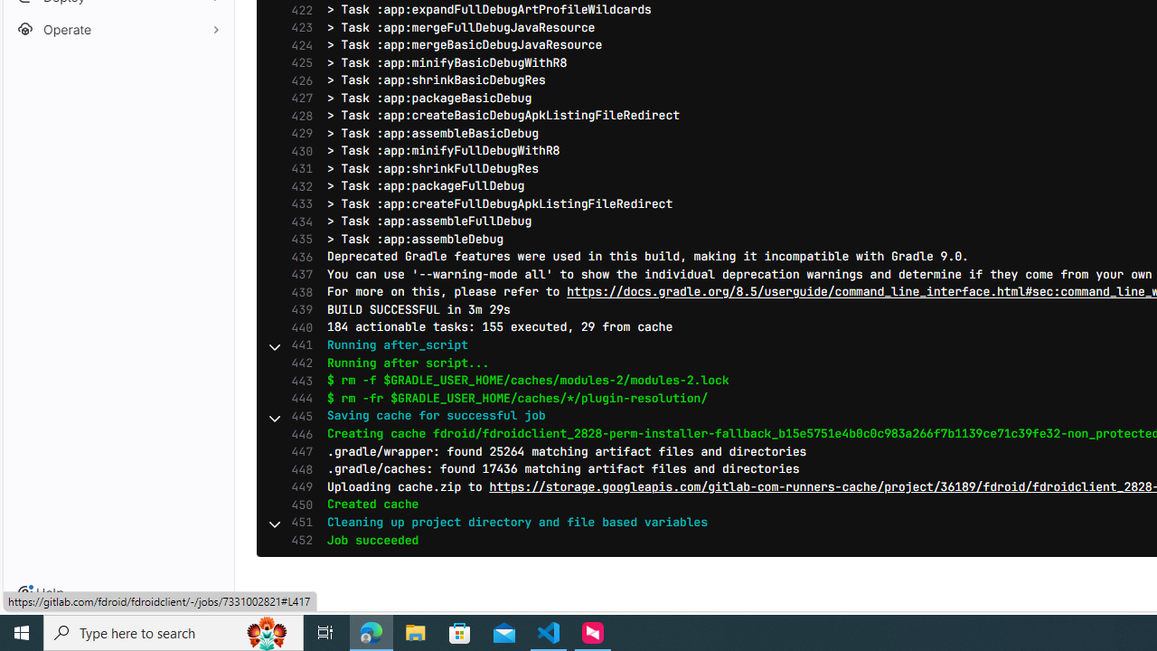 The image size is (1157, 651). Describe the element at coordinates (297, 62) in the screenshot. I see `425` at that location.